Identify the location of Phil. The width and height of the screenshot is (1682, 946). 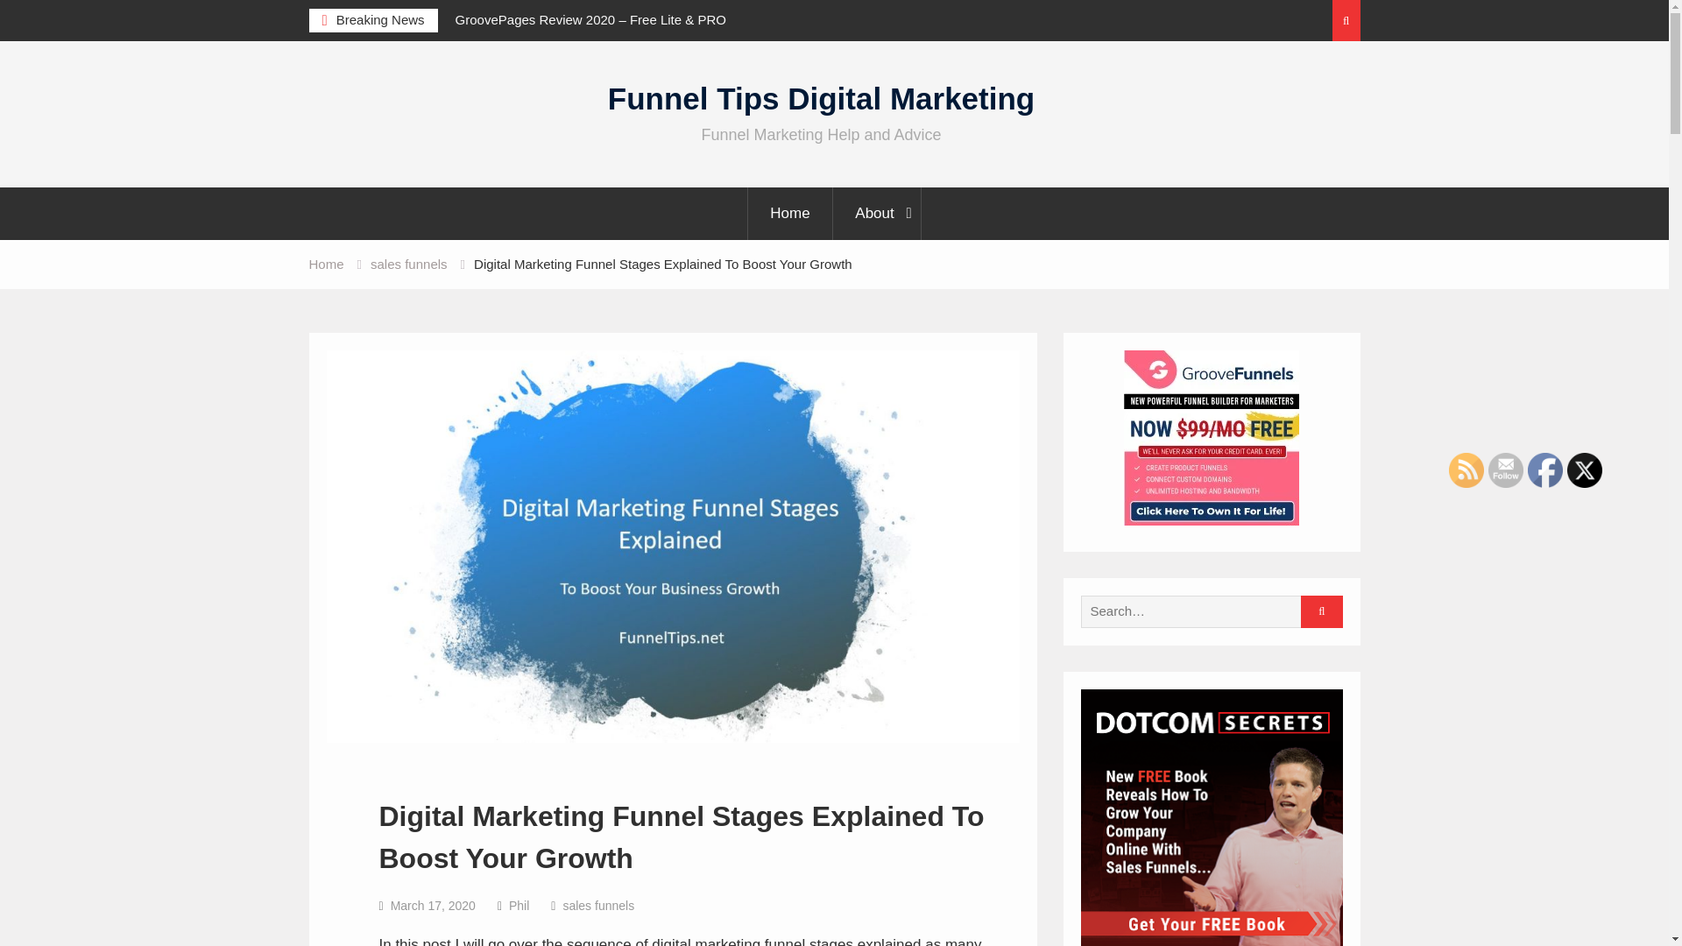
(519, 906).